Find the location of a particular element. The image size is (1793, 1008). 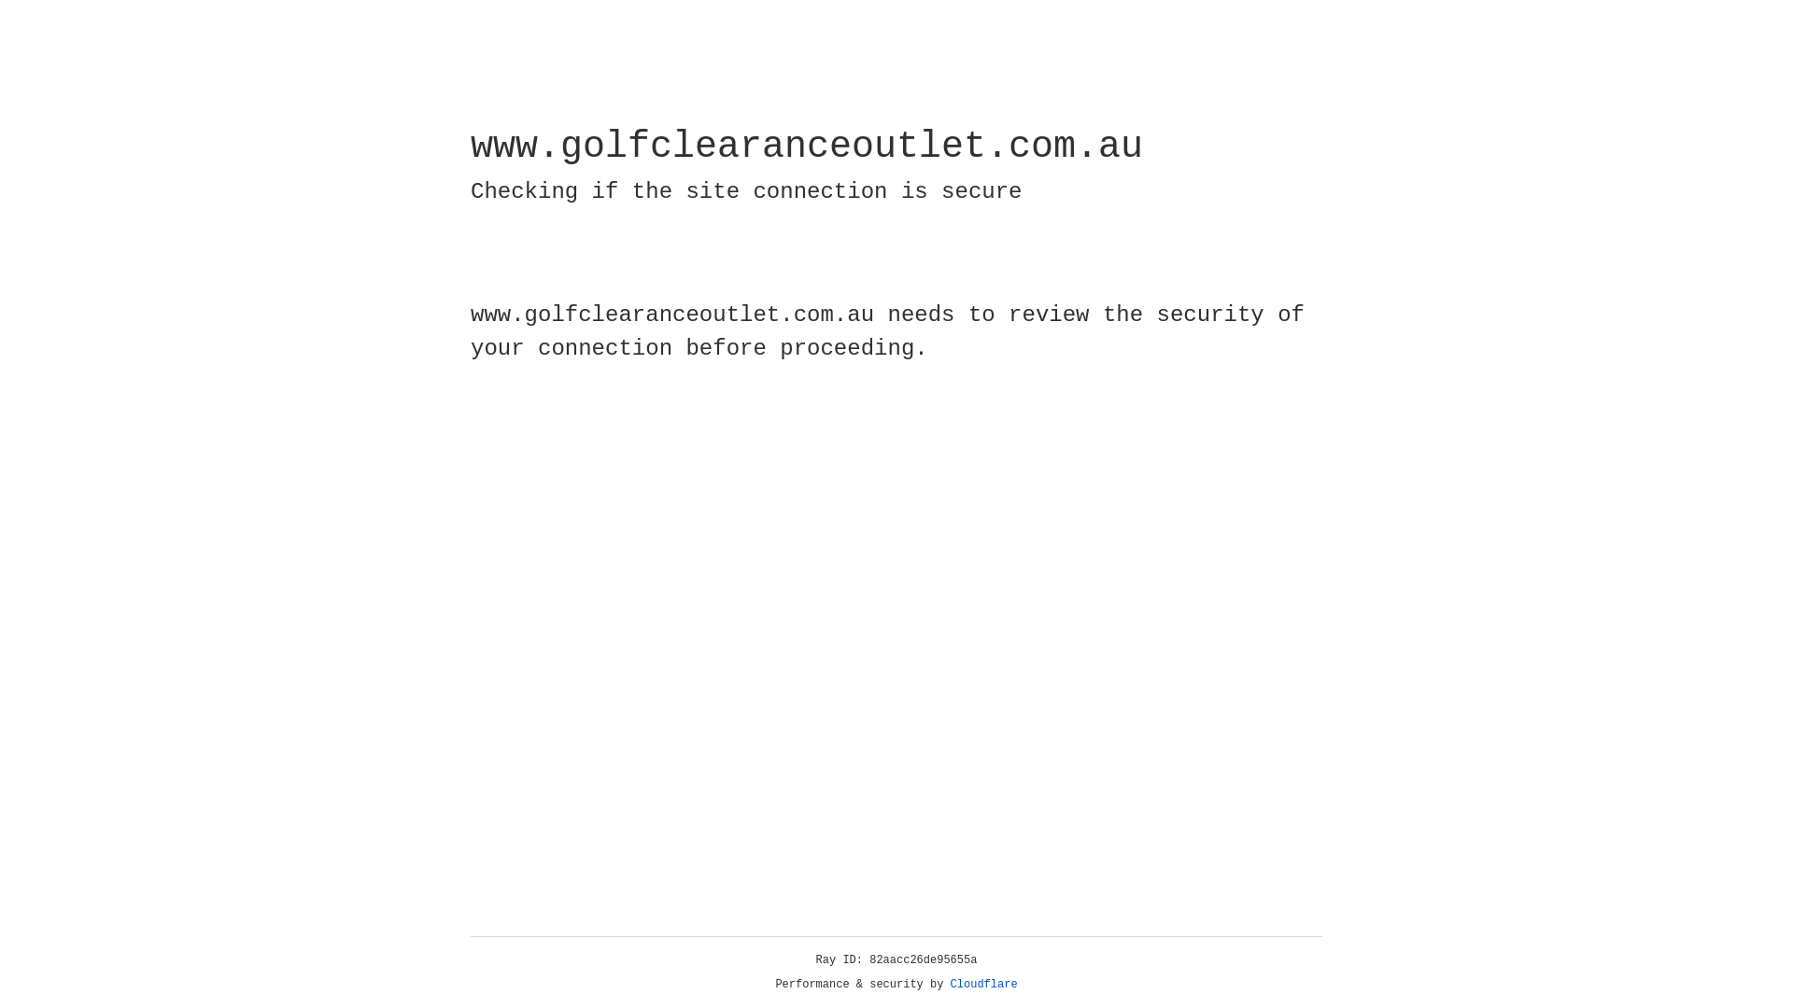

Cloudflare is located at coordinates (984, 985).